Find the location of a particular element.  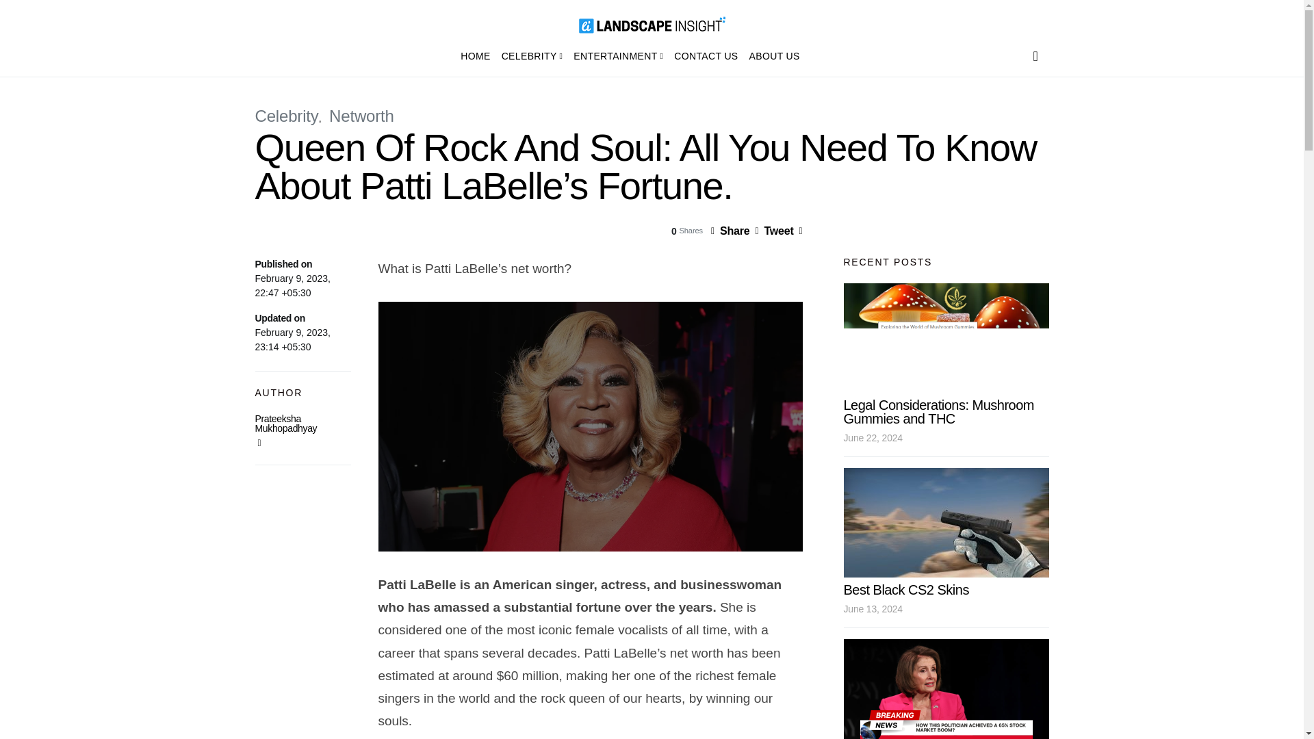

Celebrity is located at coordinates (286, 115).